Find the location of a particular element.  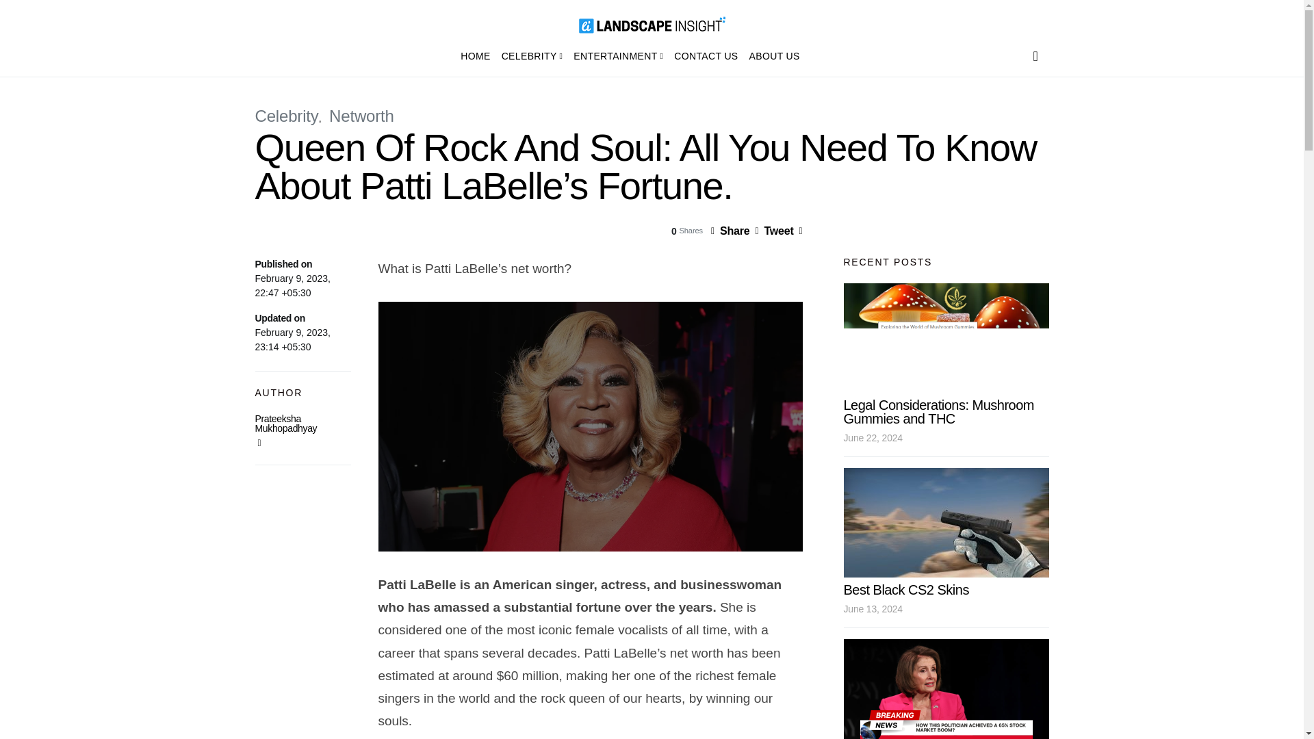

Celebrity is located at coordinates (286, 115).